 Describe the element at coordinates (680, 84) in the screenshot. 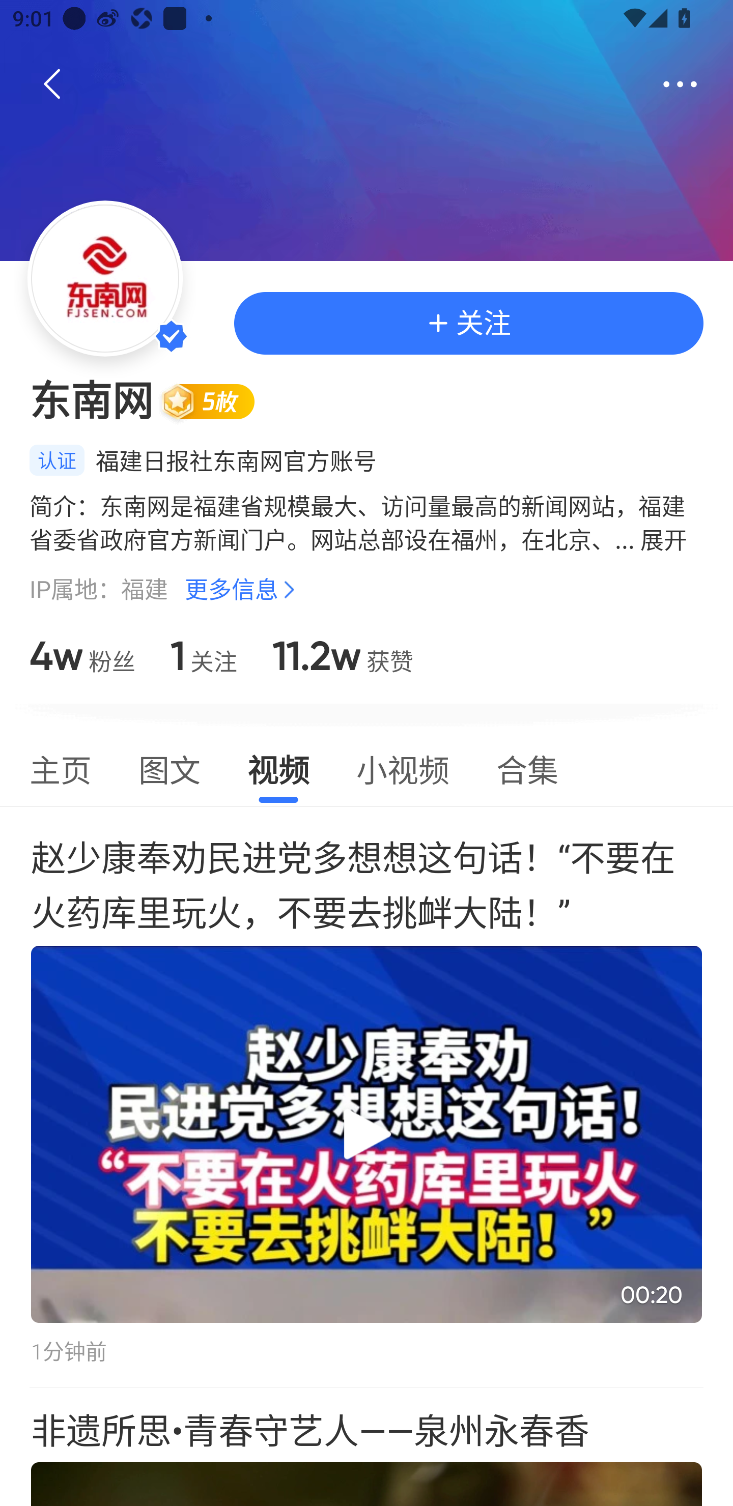

I see ` 更多` at that location.